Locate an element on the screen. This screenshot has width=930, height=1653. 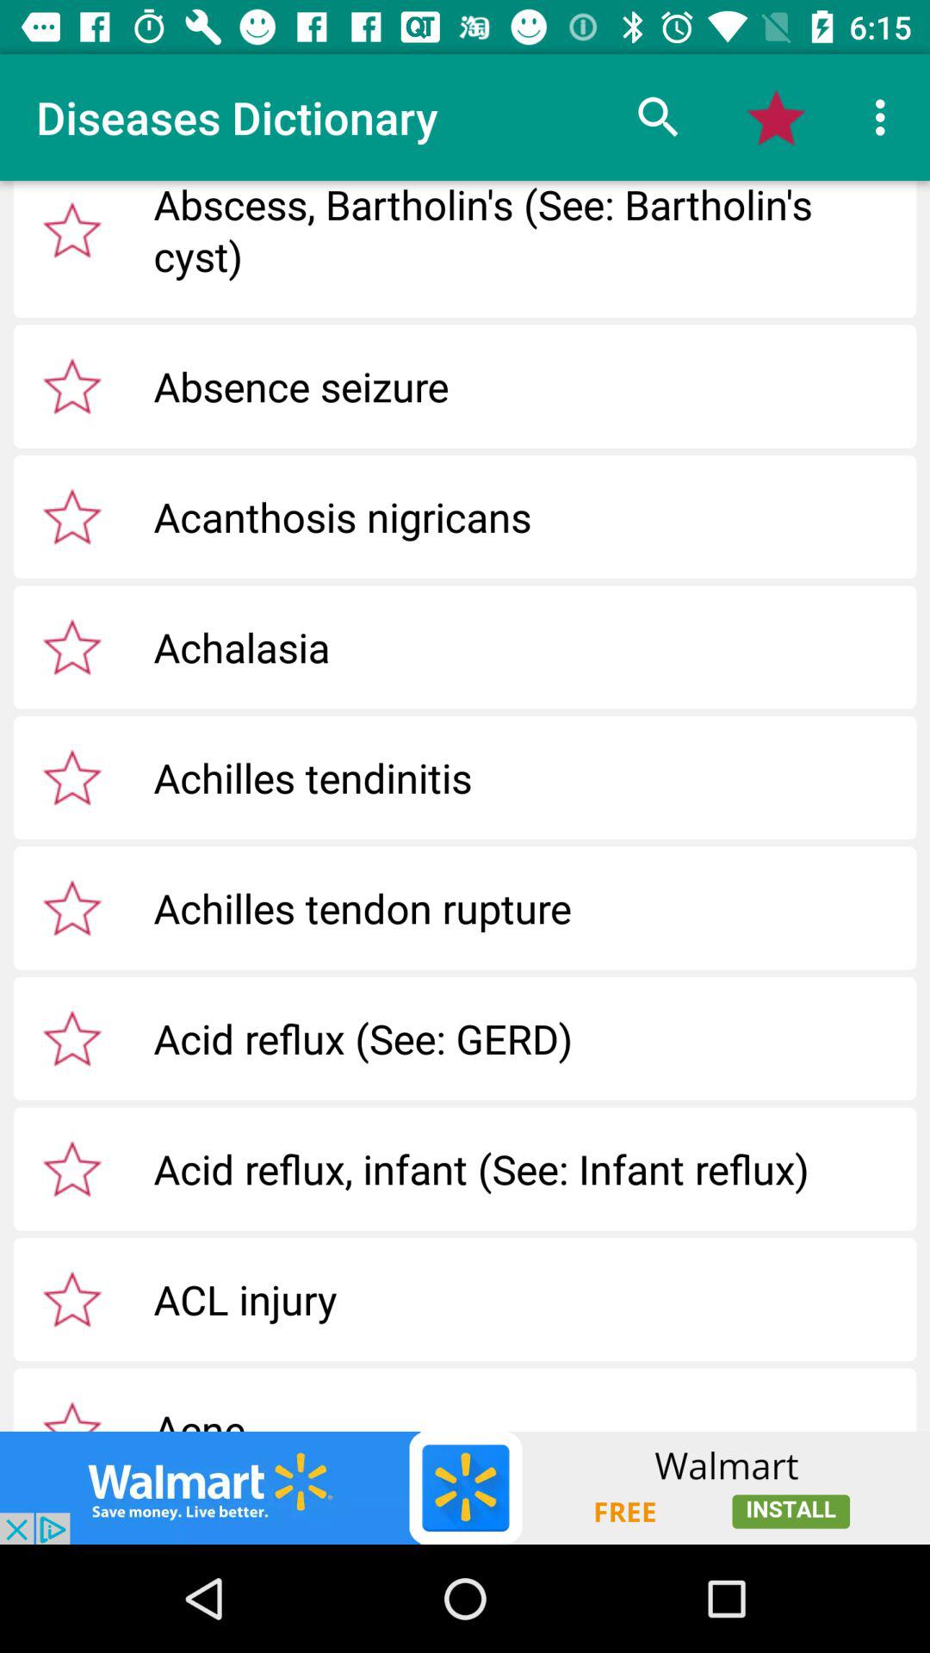
click star option is located at coordinates (72, 1168).